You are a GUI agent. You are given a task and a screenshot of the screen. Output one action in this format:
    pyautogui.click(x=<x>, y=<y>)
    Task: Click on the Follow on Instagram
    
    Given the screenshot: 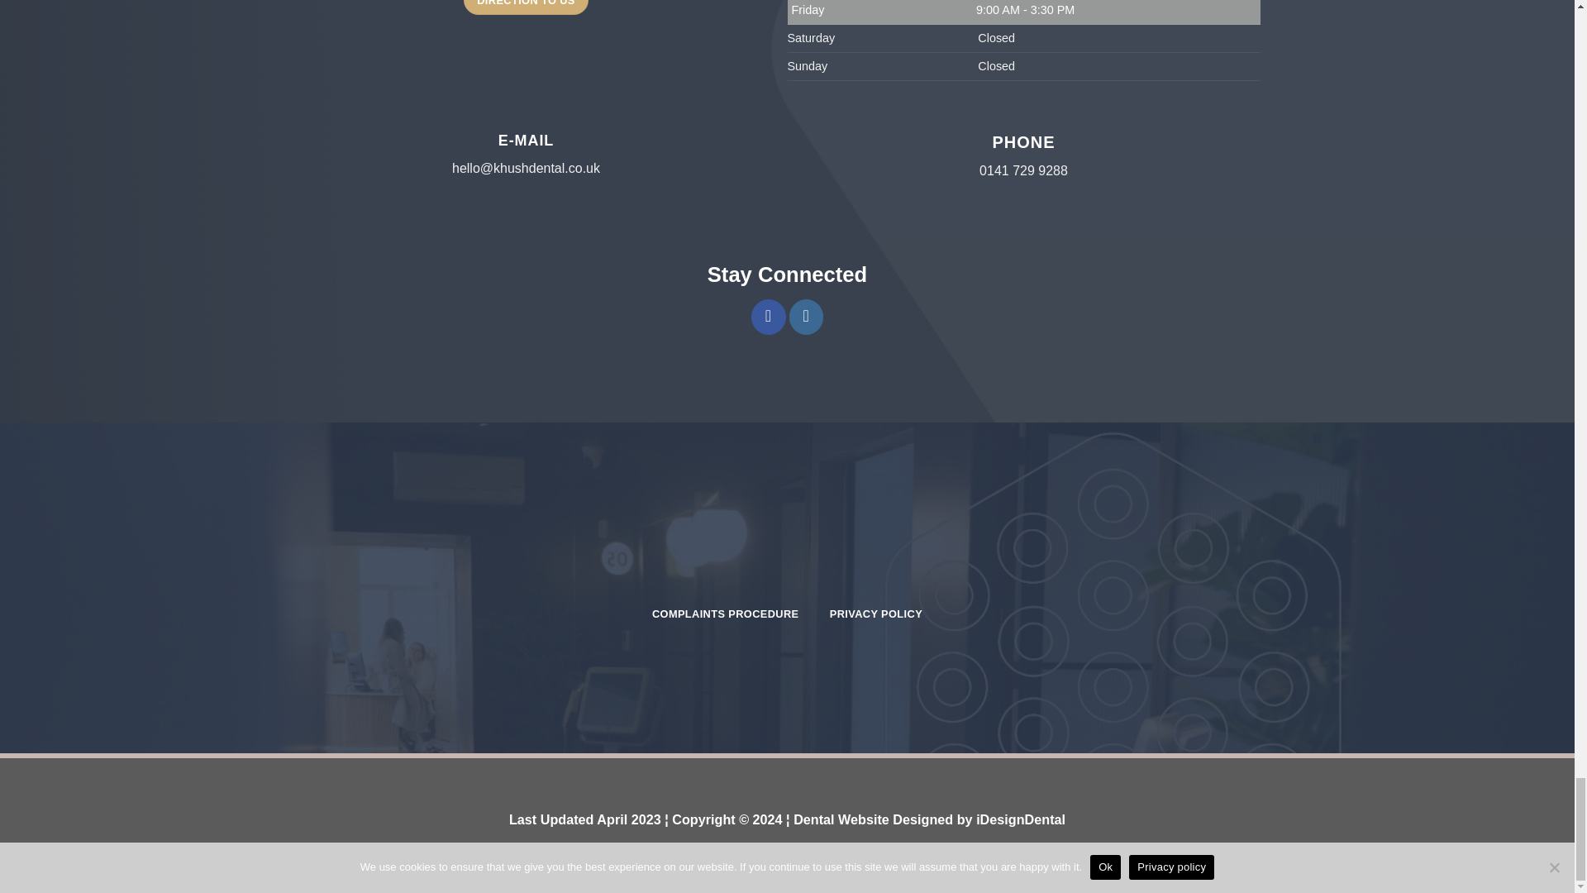 What is the action you would take?
    pyautogui.click(x=806, y=316)
    